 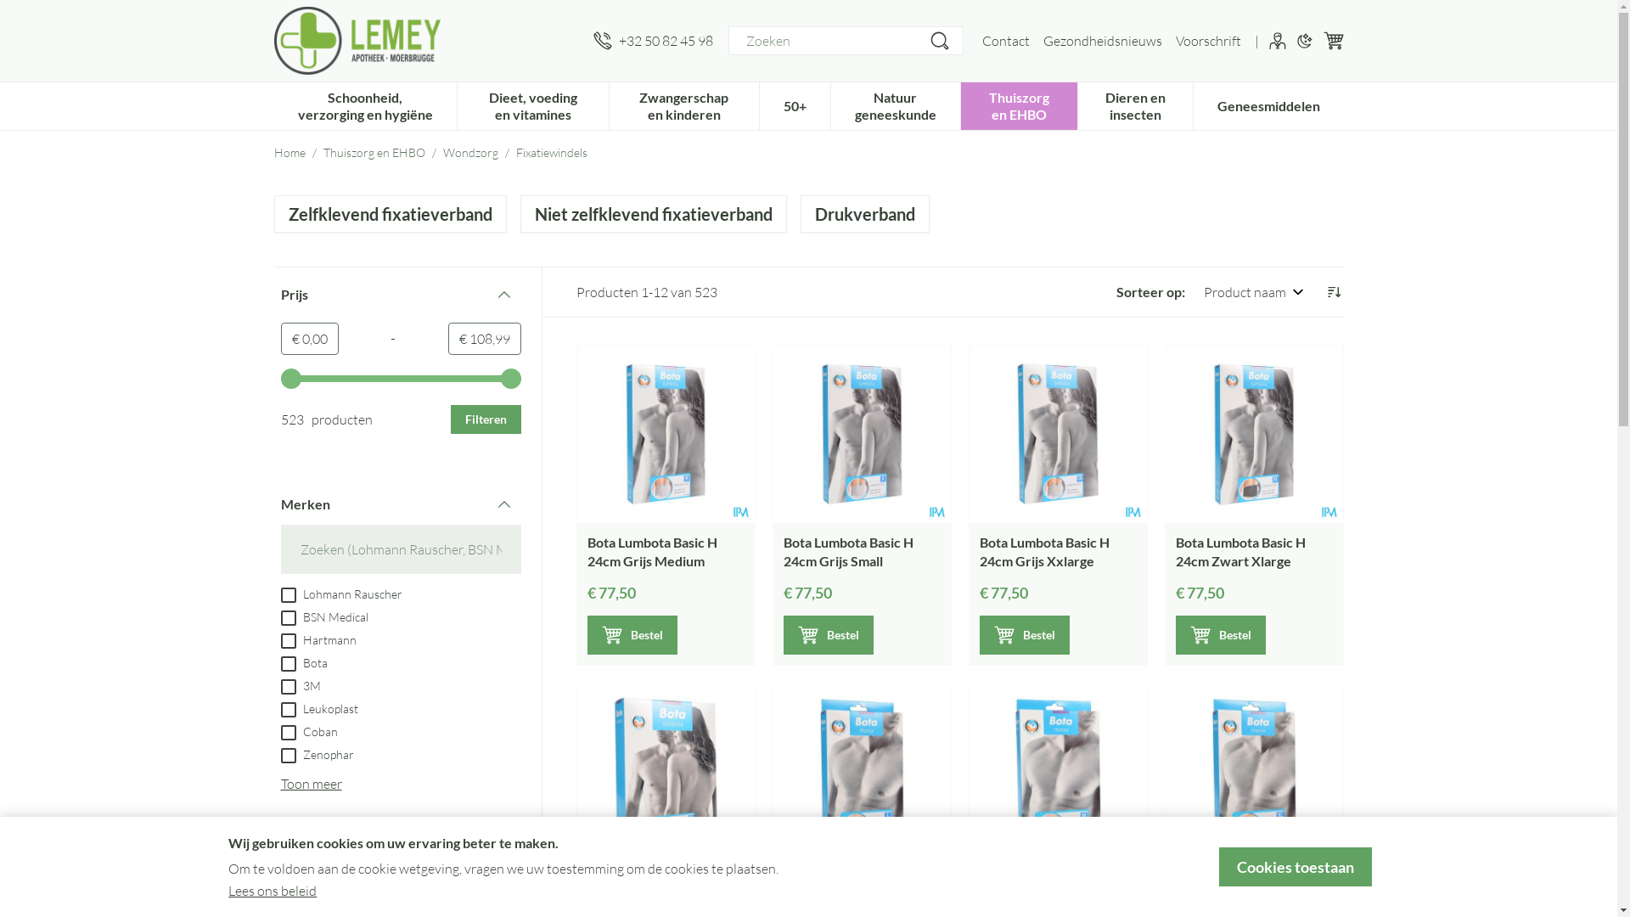 What do you see at coordinates (317, 754) in the screenshot?
I see `Zenophar` at bounding box center [317, 754].